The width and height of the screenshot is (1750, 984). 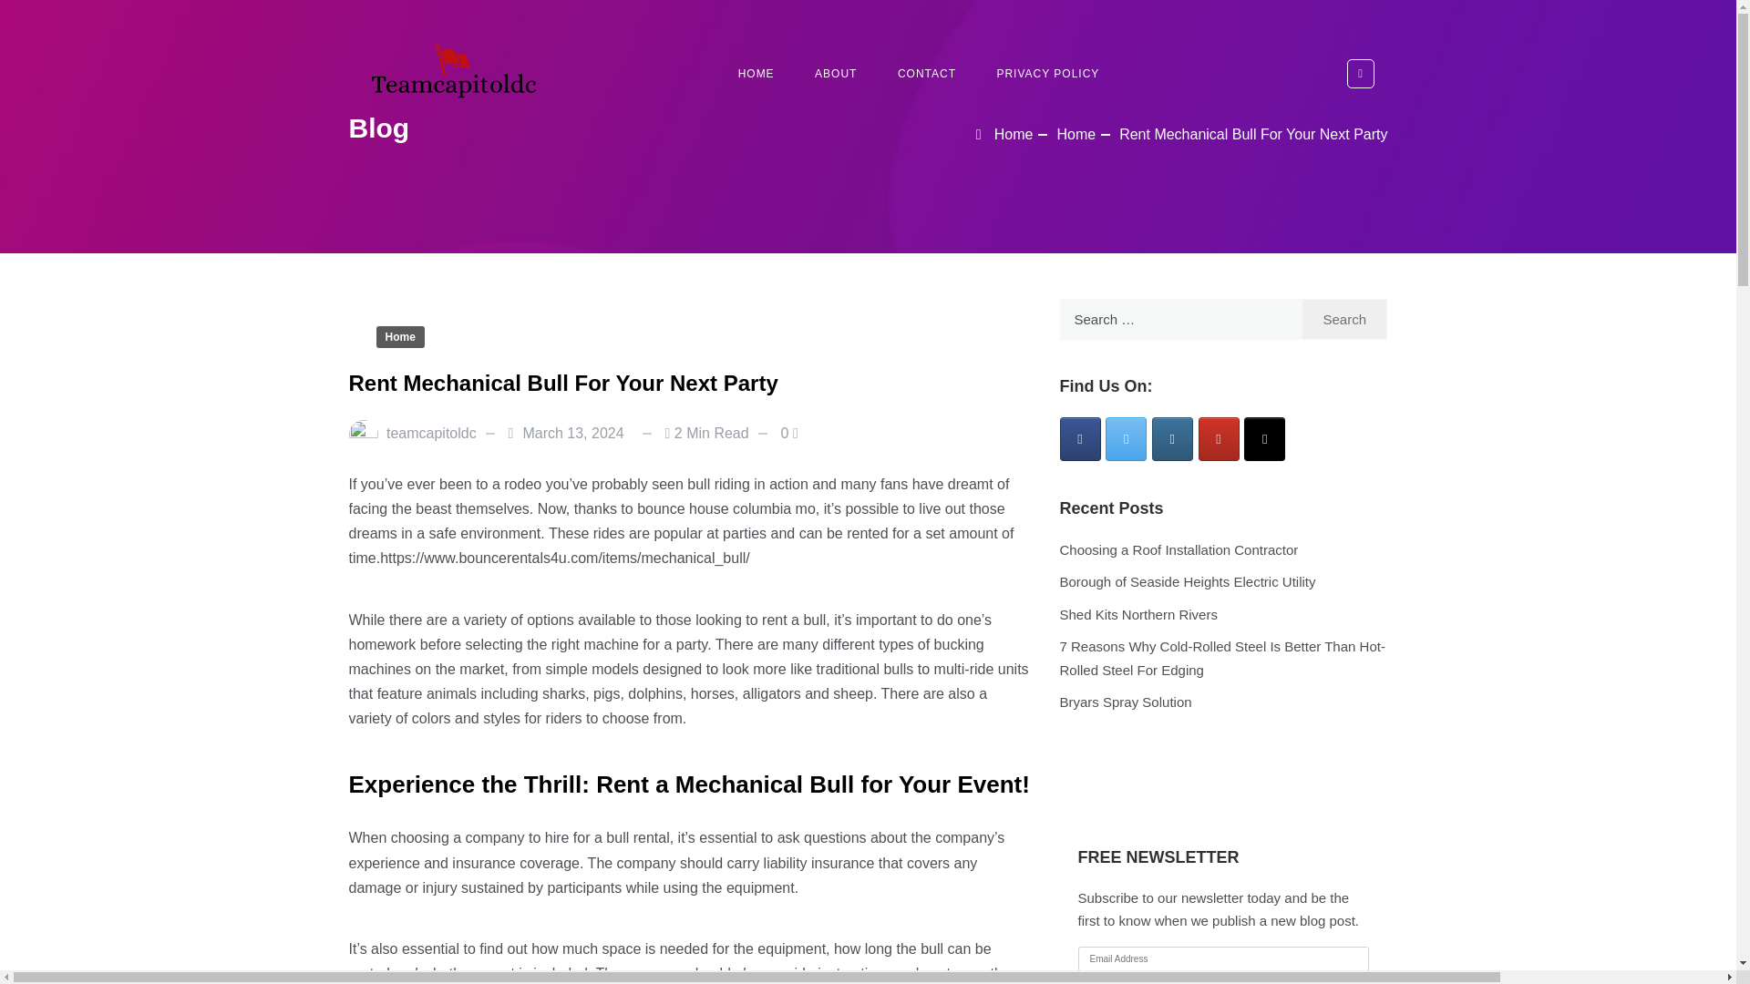 What do you see at coordinates (1079, 439) in the screenshot?
I see `Teamcapitoldc on Facebook` at bounding box center [1079, 439].